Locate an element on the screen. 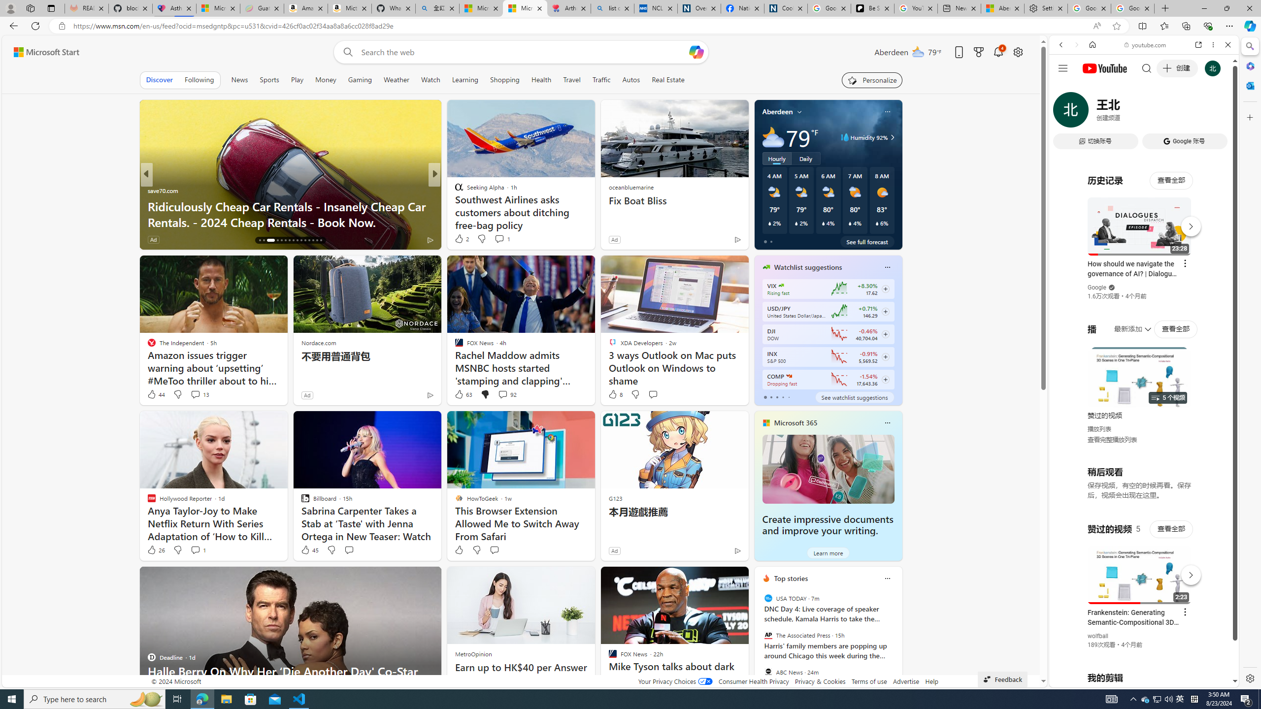 The width and height of the screenshot is (1261, 709). Learn more is located at coordinates (829, 552).